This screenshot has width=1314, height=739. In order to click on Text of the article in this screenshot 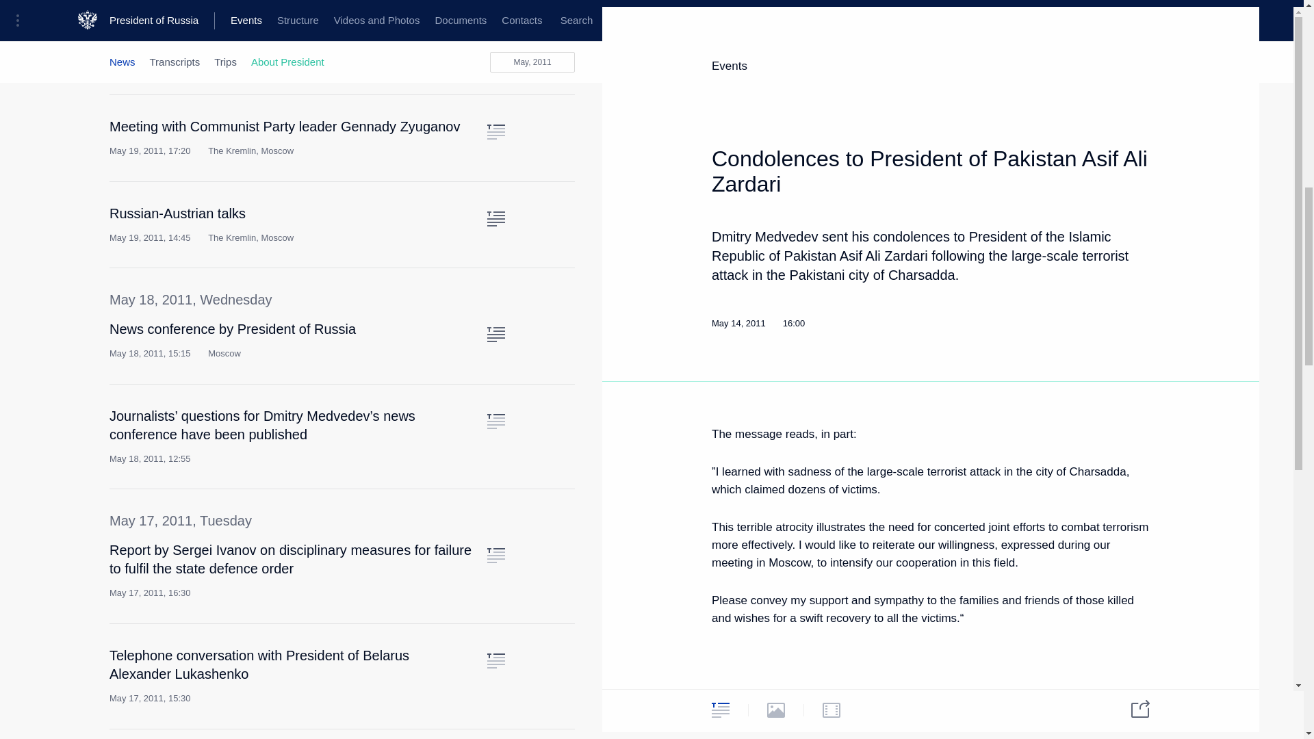, I will do `click(495, 132)`.